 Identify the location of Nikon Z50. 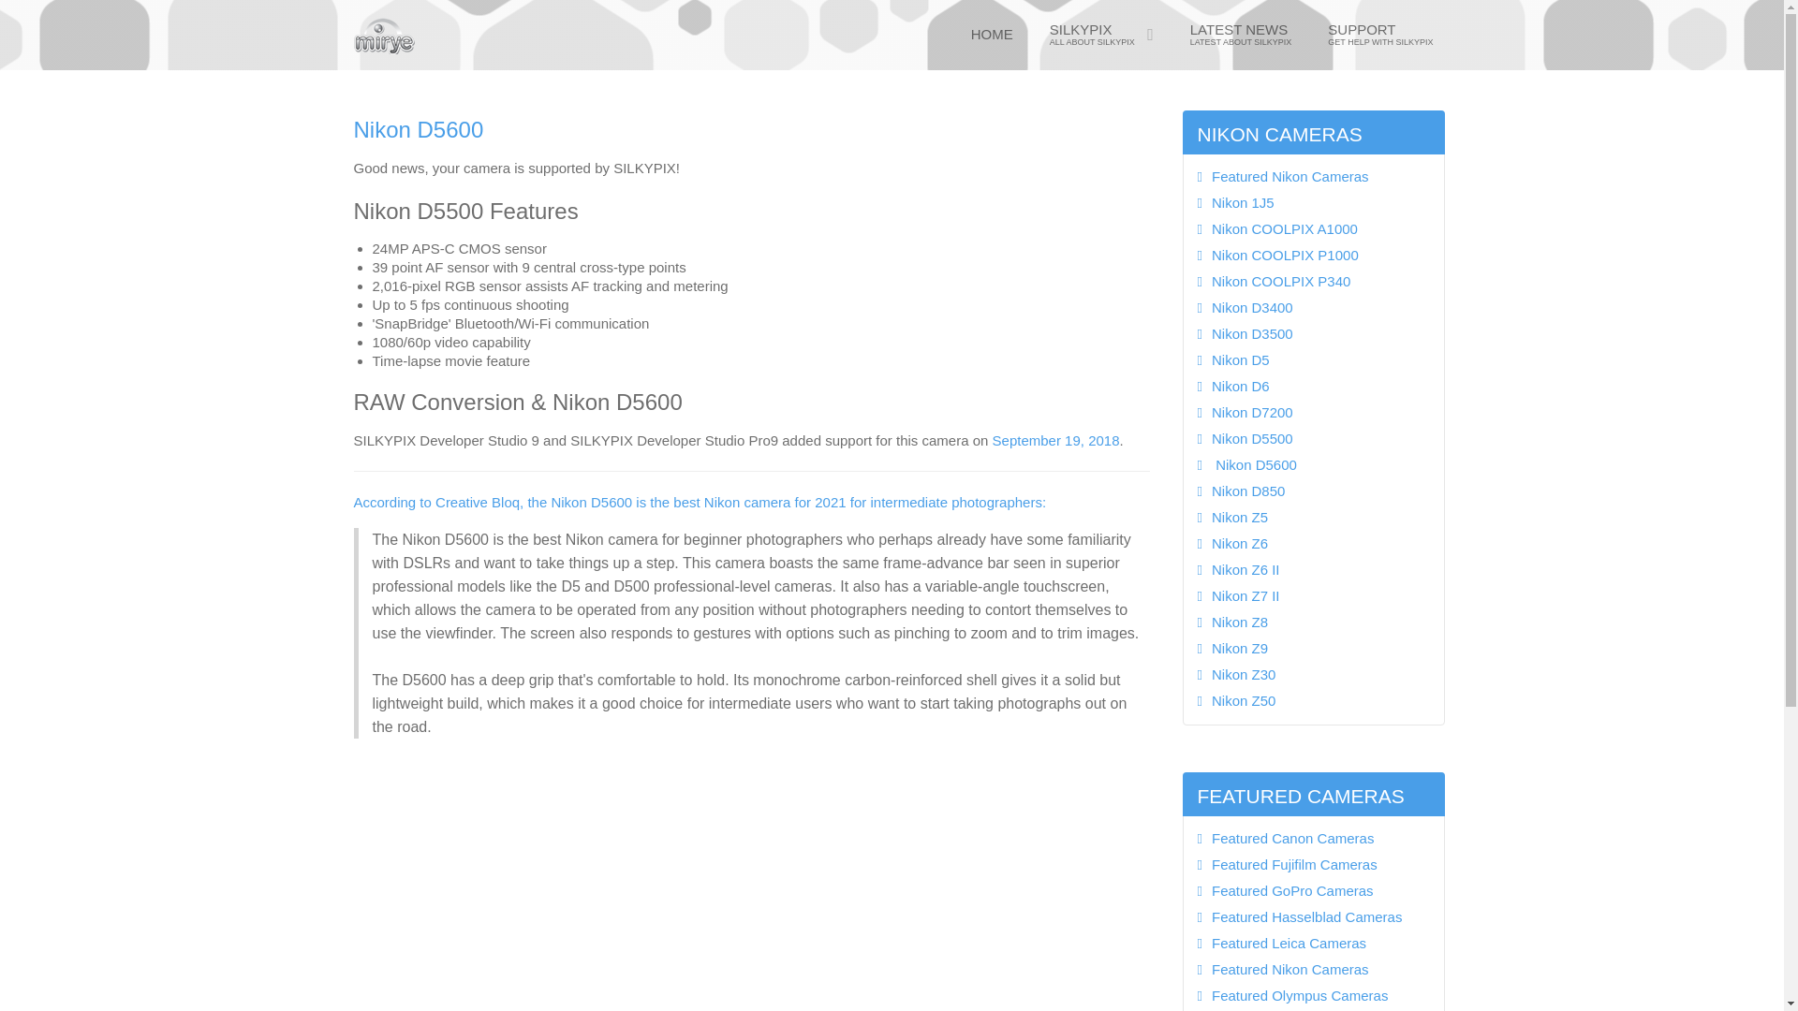
(1313, 700).